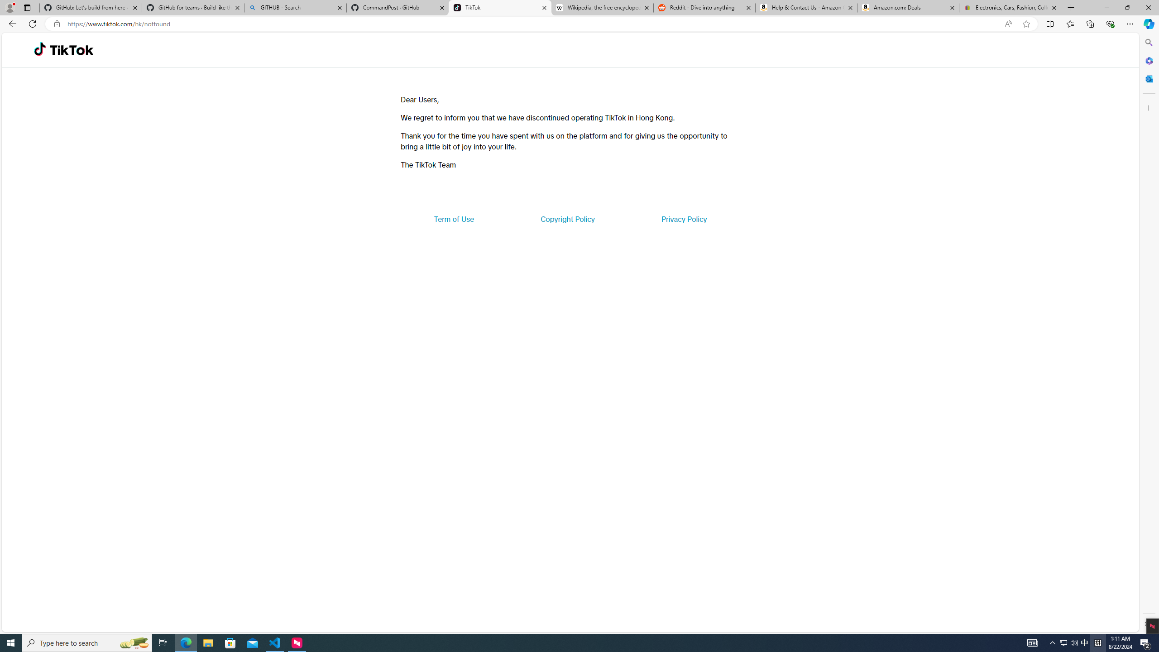 The width and height of the screenshot is (1159, 652). What do you see at coordinates (567, 219) in the screenshot?
I see `Copyright Policy` at bounding box center [567, 219].